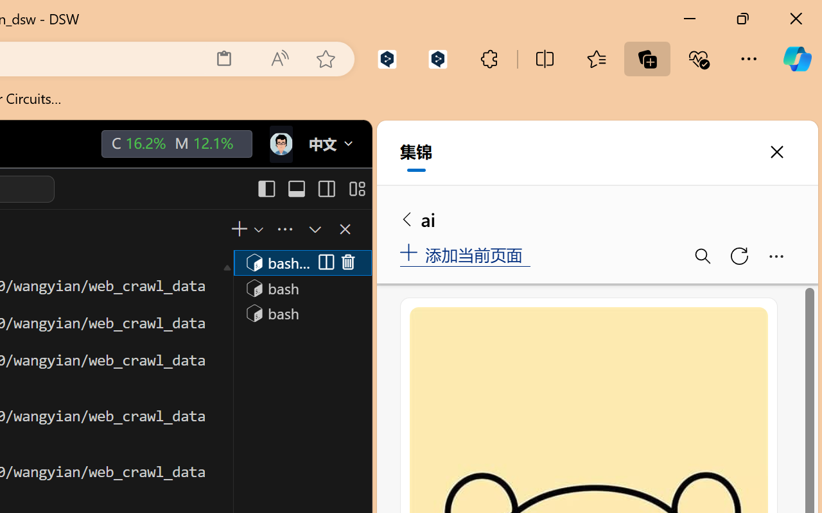  What do you see at coordinates (280, 144) in the screenshot?
I see `icon` at bounding box center [280, 144].